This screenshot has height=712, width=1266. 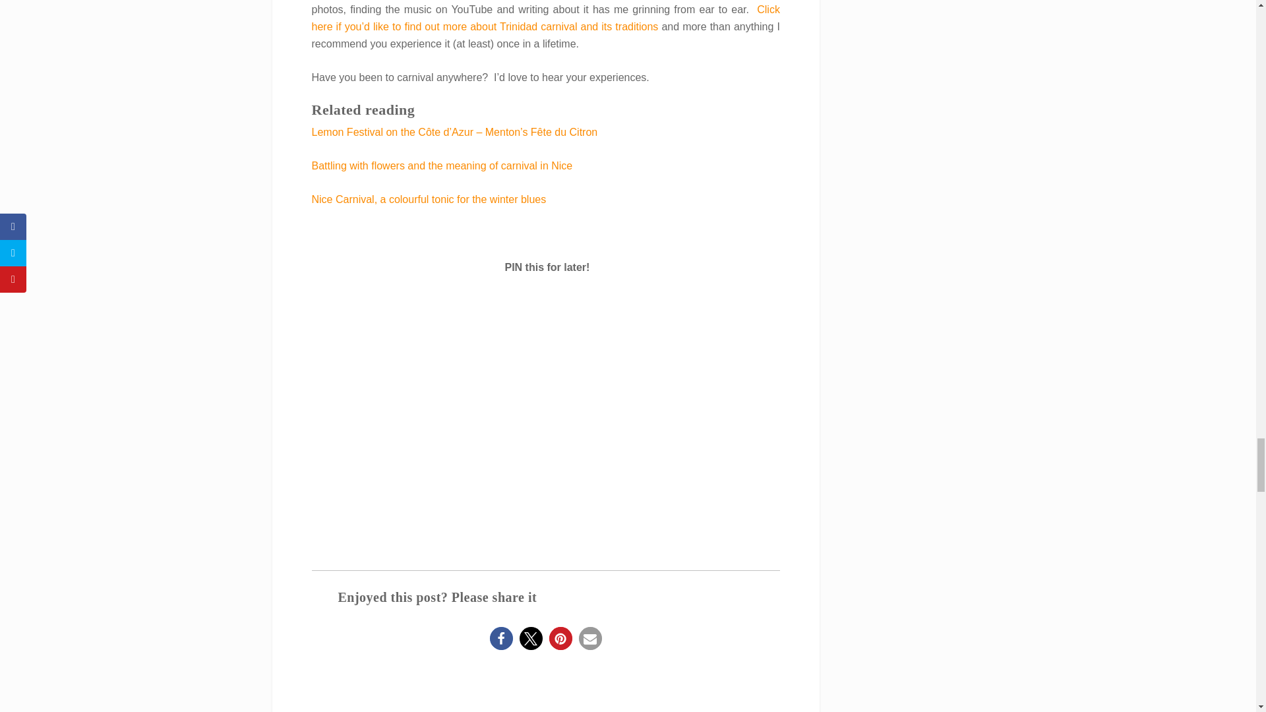 What do you see at coordinates (442, 166) in the screenshot?
I see `Battling with flowers and the meaning of carnival in Nice` at bounding box center [442, 166].